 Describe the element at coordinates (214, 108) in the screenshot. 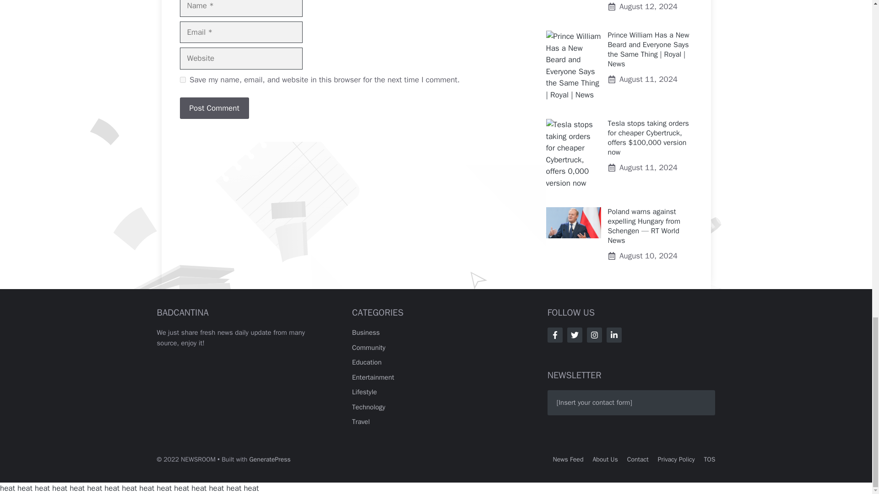

I see `Post Comment` at that location.